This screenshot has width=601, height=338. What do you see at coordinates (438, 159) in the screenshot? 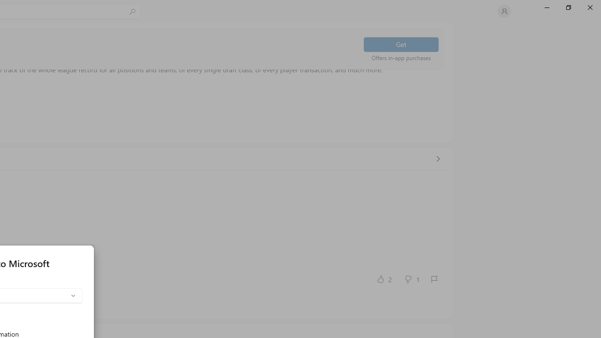
I see `Show all ratings and reviews` at bounding box center [438, 159].